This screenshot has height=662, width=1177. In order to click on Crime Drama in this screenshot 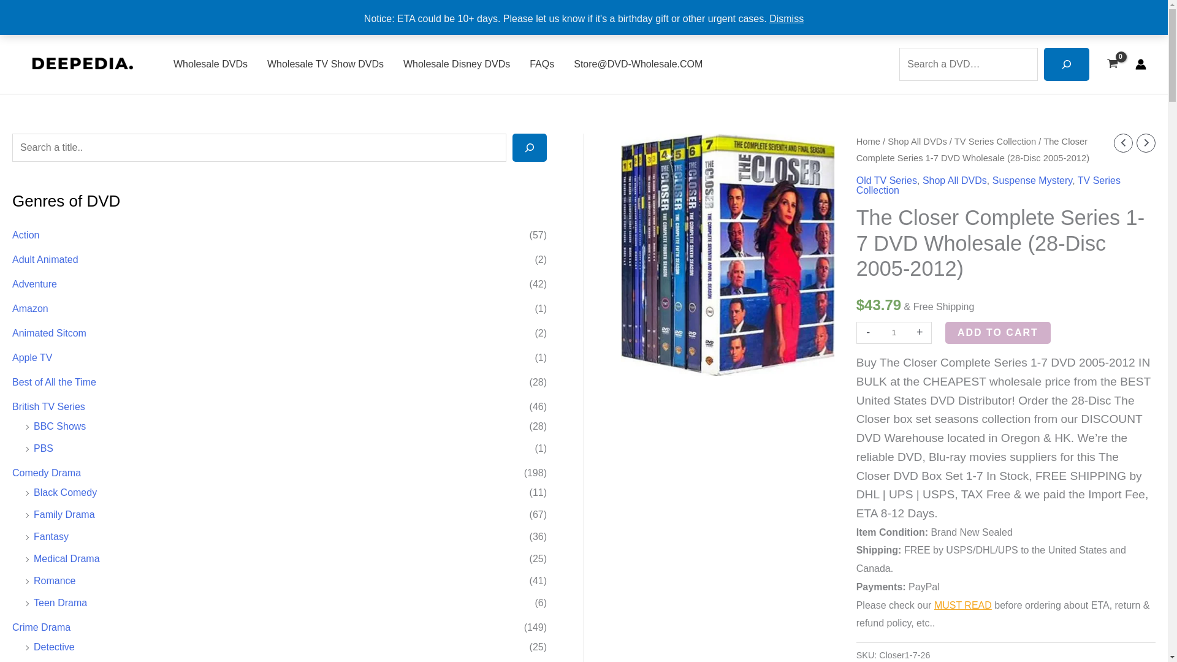, I will do `click(41, 628)`.